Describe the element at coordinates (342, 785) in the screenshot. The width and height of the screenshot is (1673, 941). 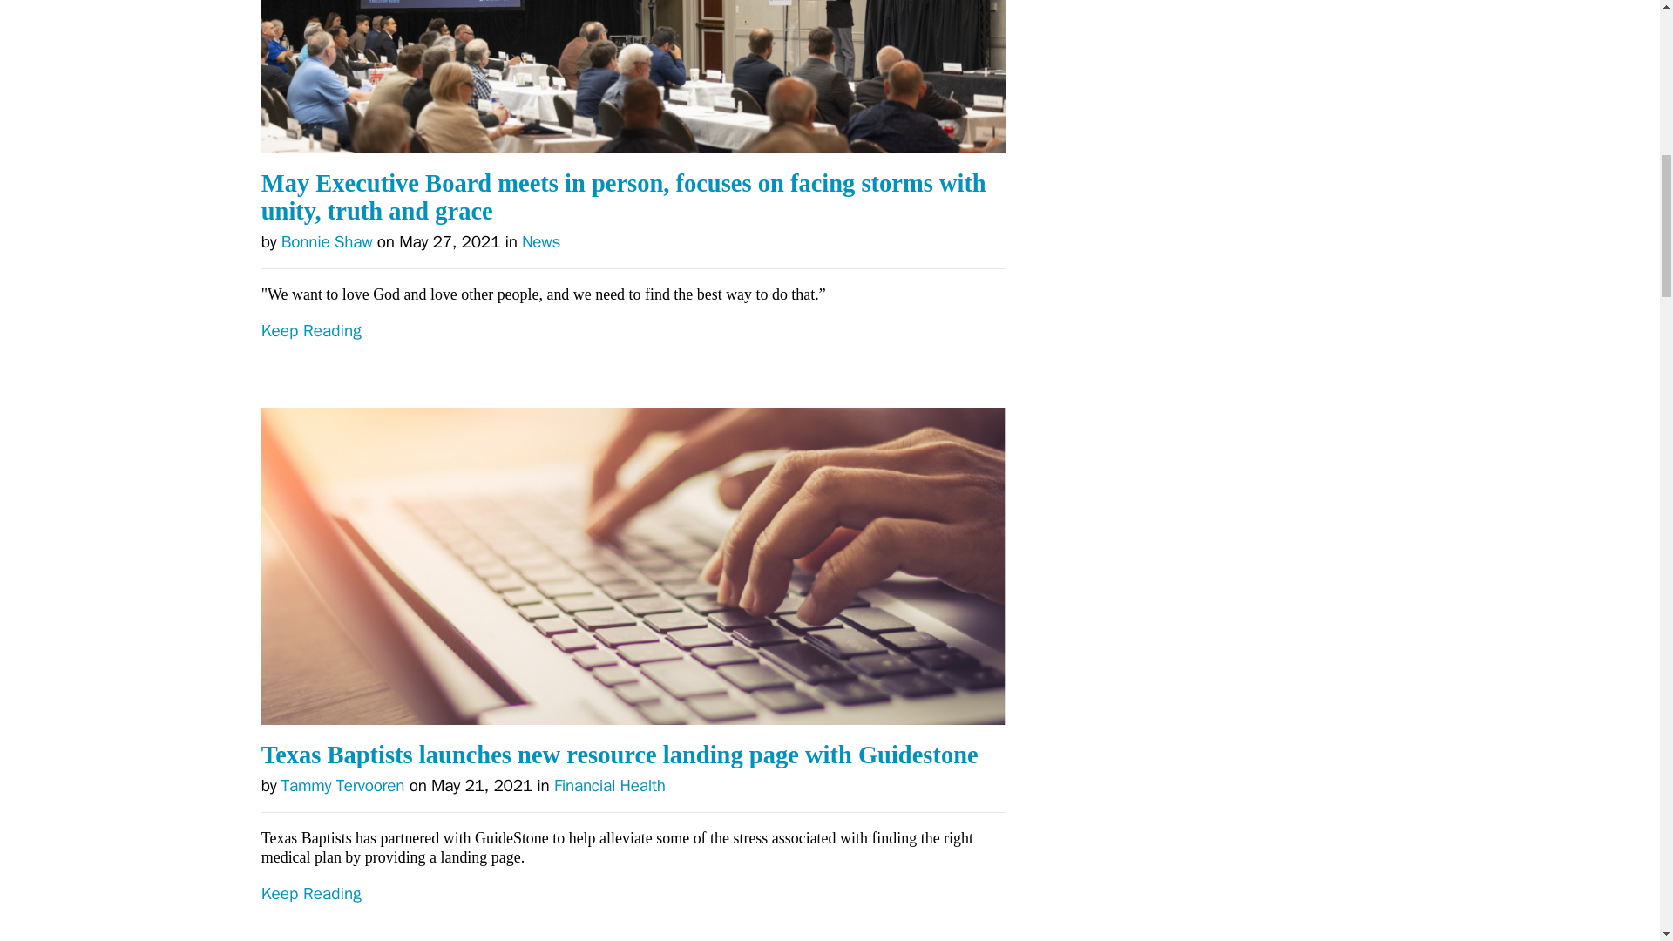
I see `Tammy Tervooren` at that location.